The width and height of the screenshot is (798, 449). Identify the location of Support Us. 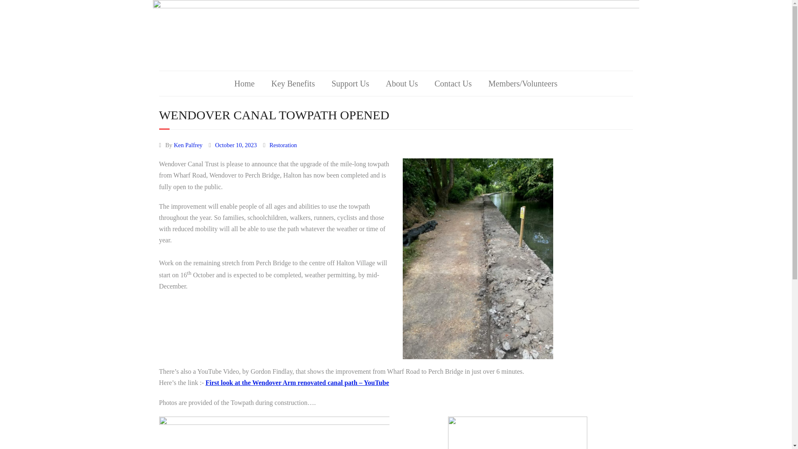
(350, 83).